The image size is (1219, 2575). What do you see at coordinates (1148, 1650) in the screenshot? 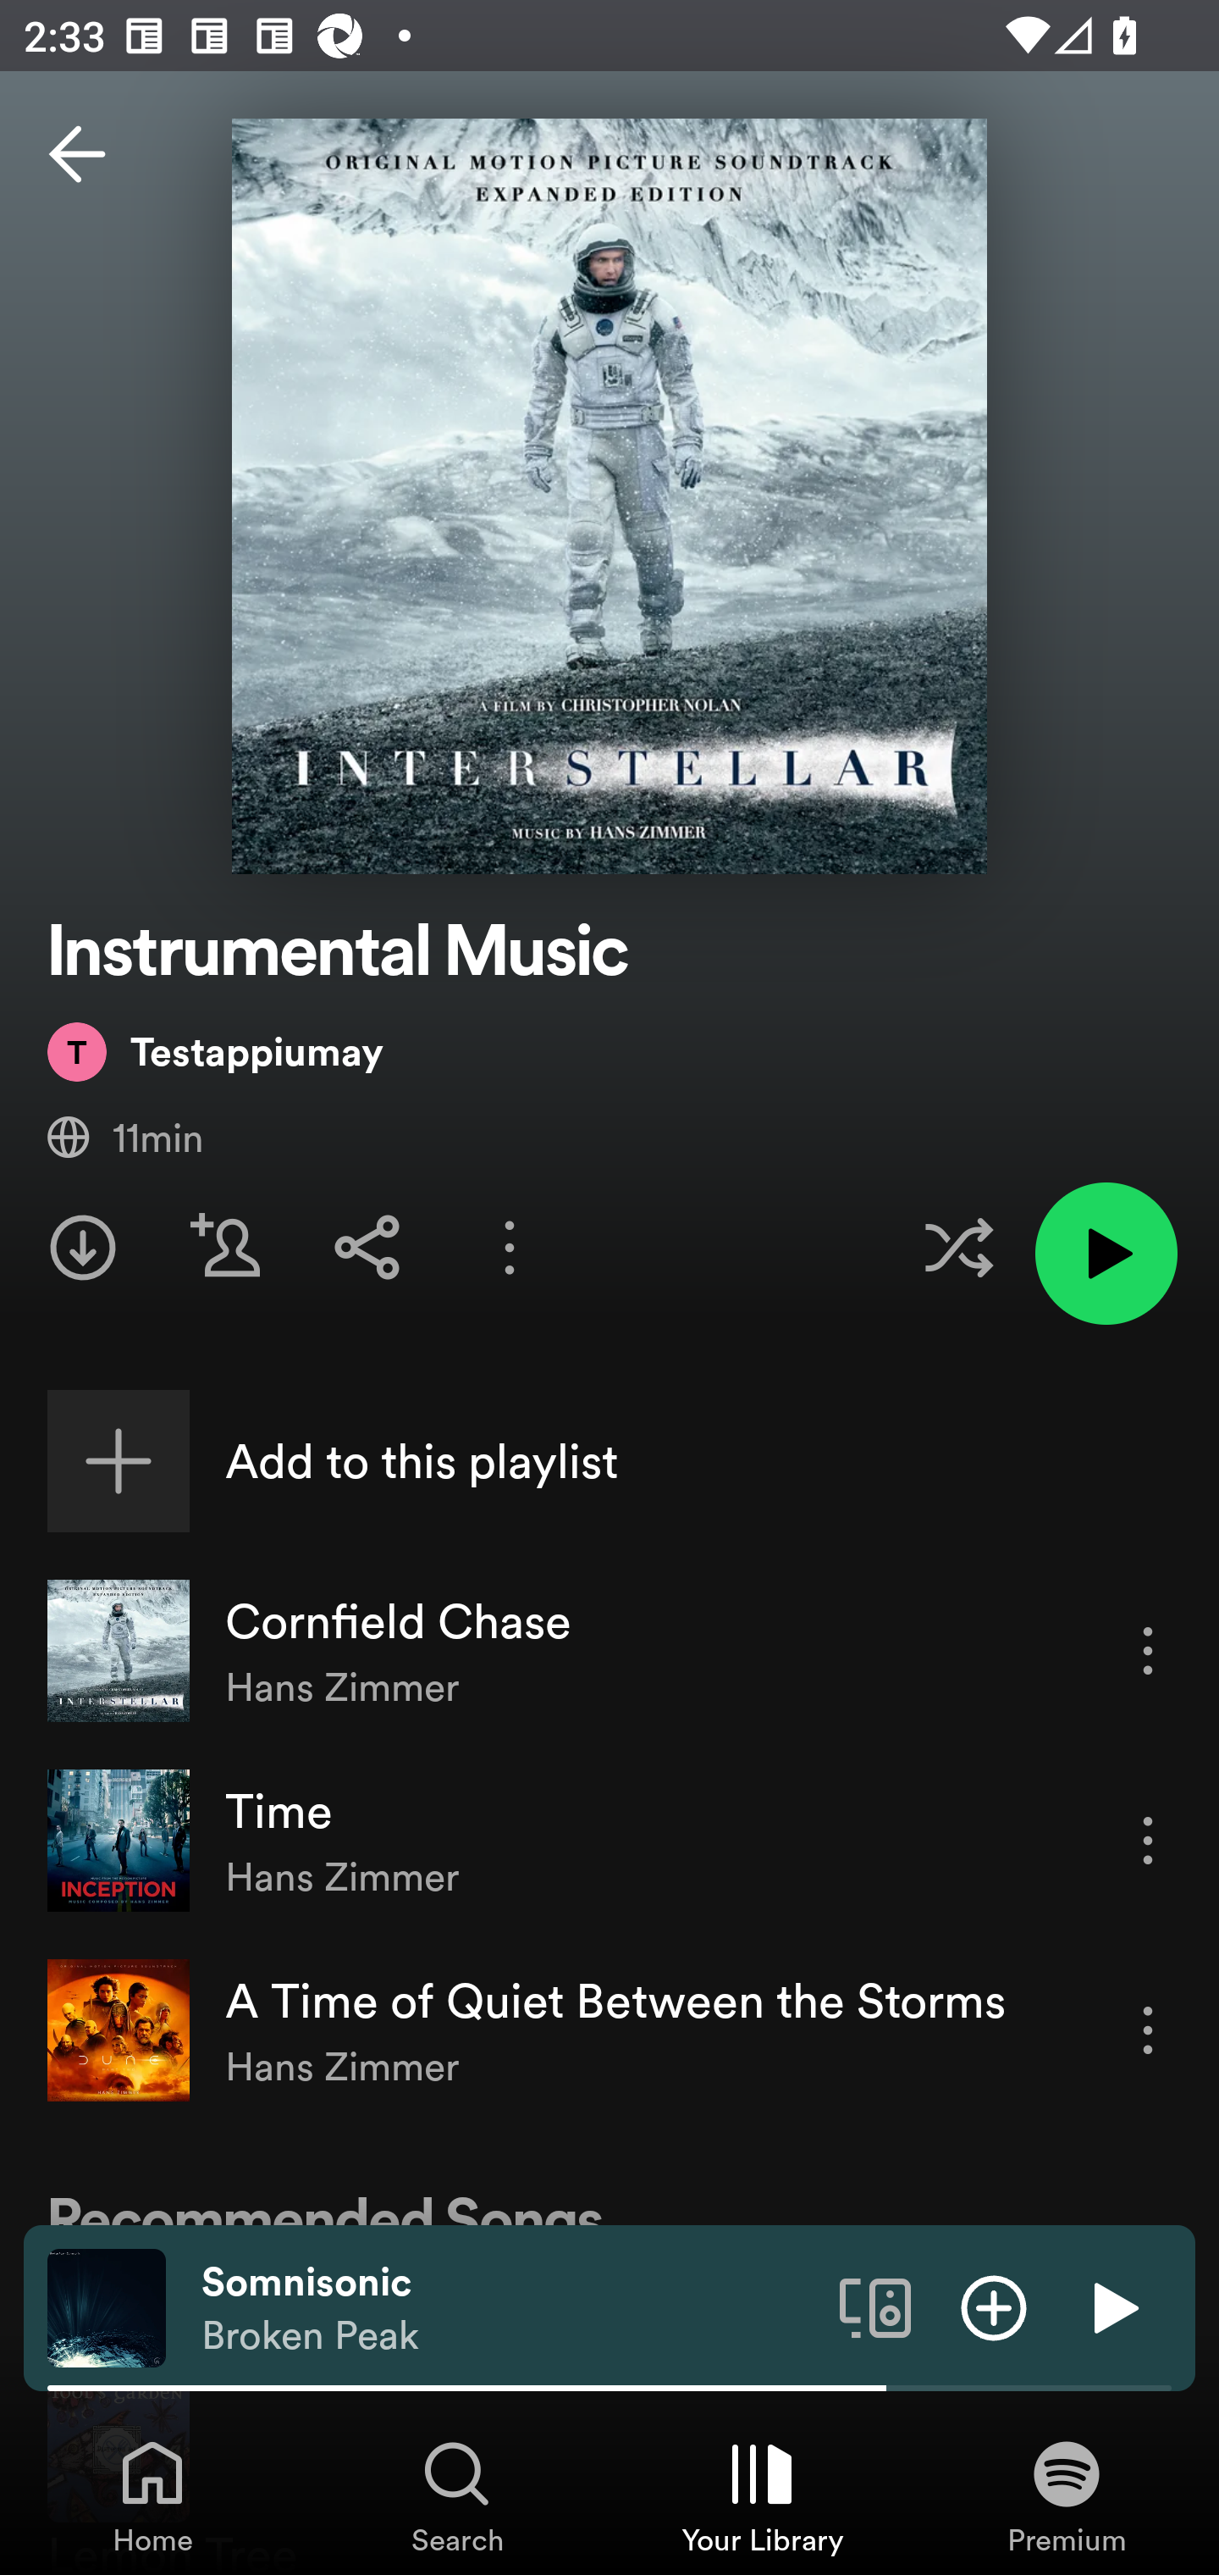
I see `More options for song Cornfield Chase` at bounding box center [1148, 1650].